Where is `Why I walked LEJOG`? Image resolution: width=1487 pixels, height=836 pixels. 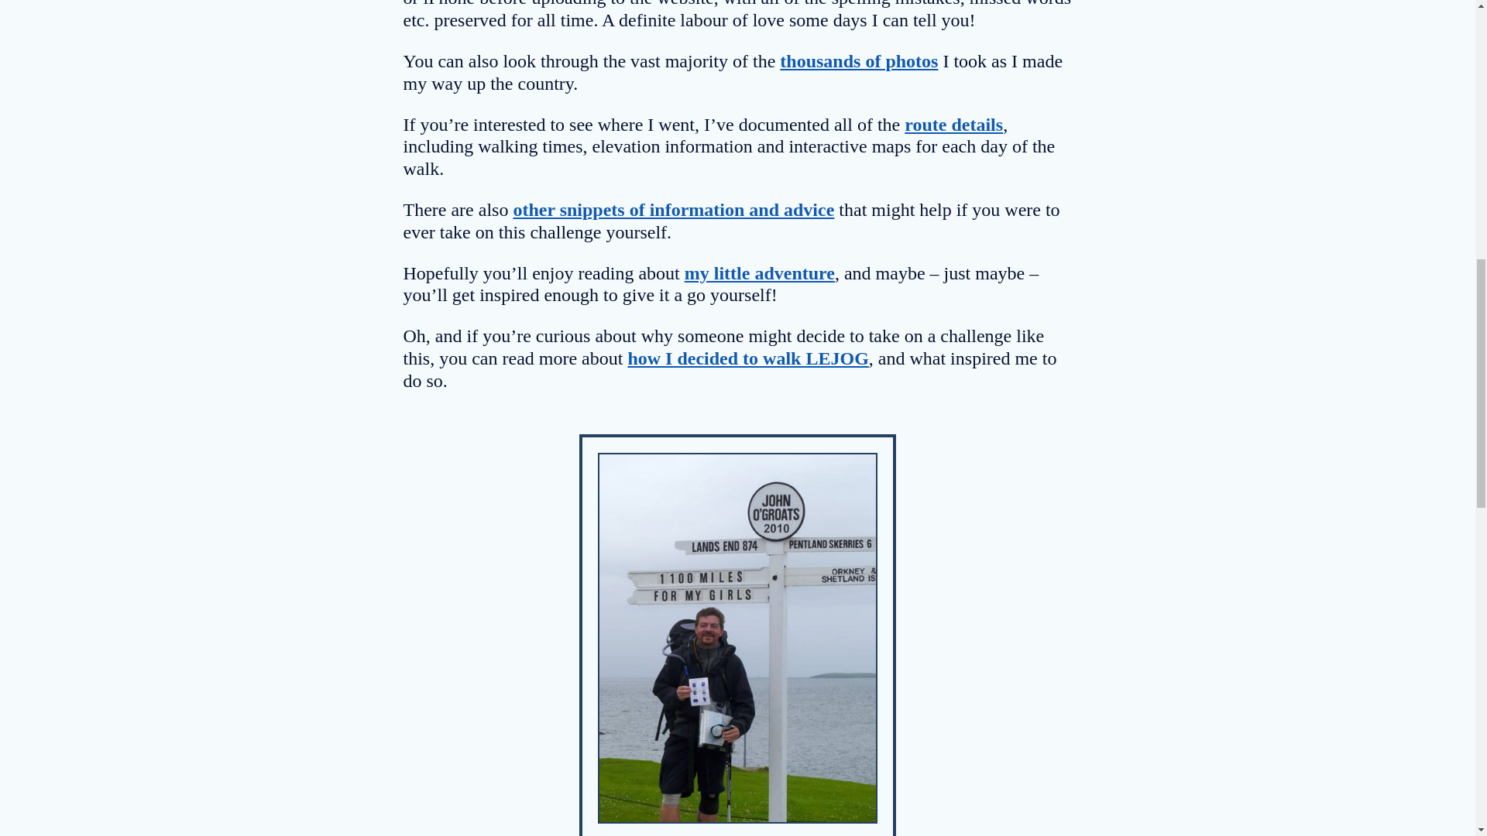 Why I walked LEJOG is located at coordinates (748, 358).